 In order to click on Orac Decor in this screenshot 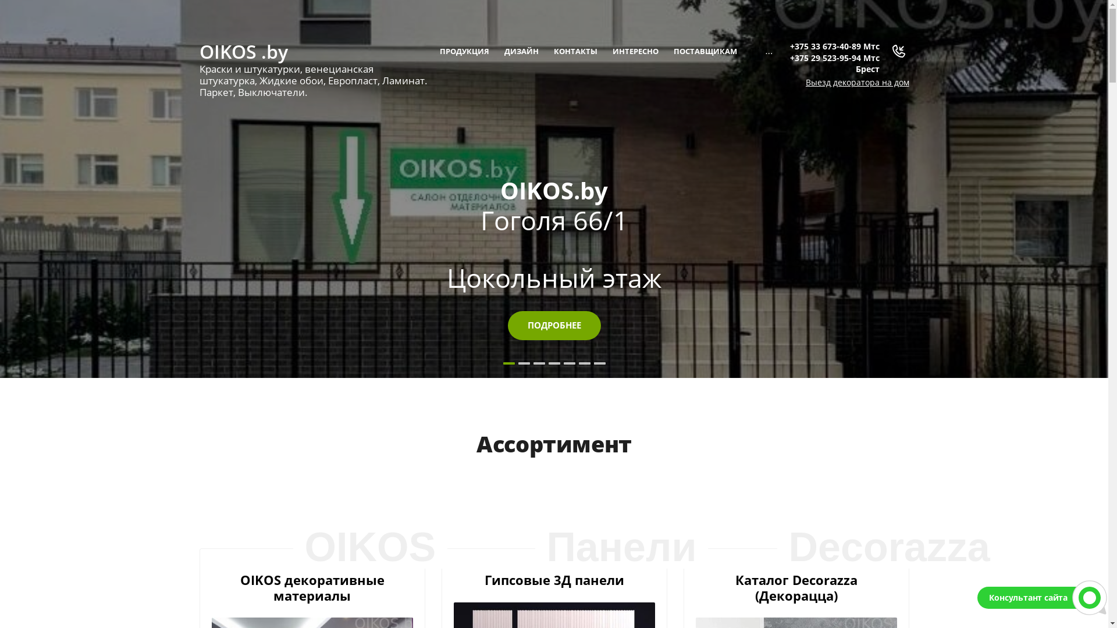, I will do `click(554, 191)`.